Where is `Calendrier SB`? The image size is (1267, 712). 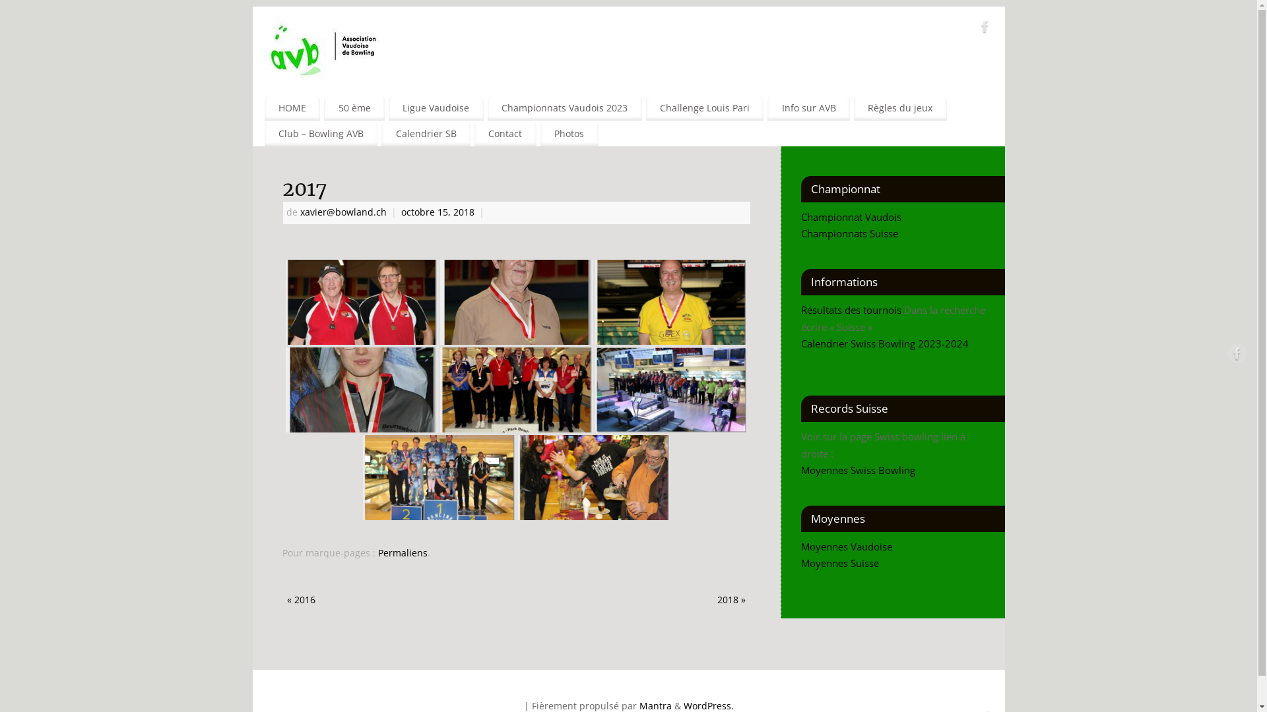
Calendrier SB is located at coordinates (426, 133).